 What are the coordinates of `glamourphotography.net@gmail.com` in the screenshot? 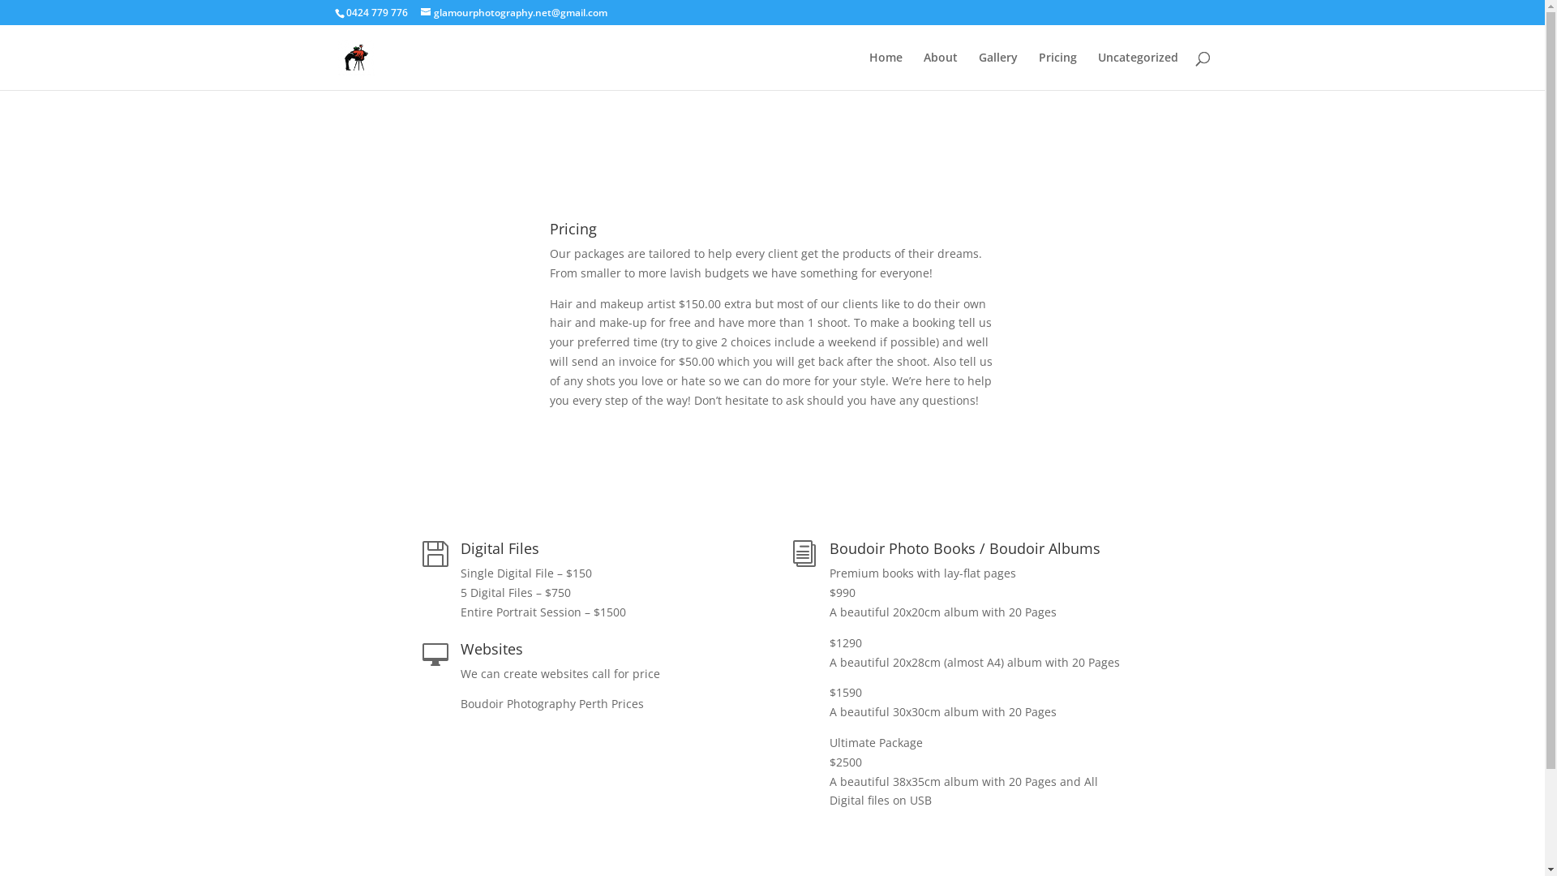 It's located at (513, 13).